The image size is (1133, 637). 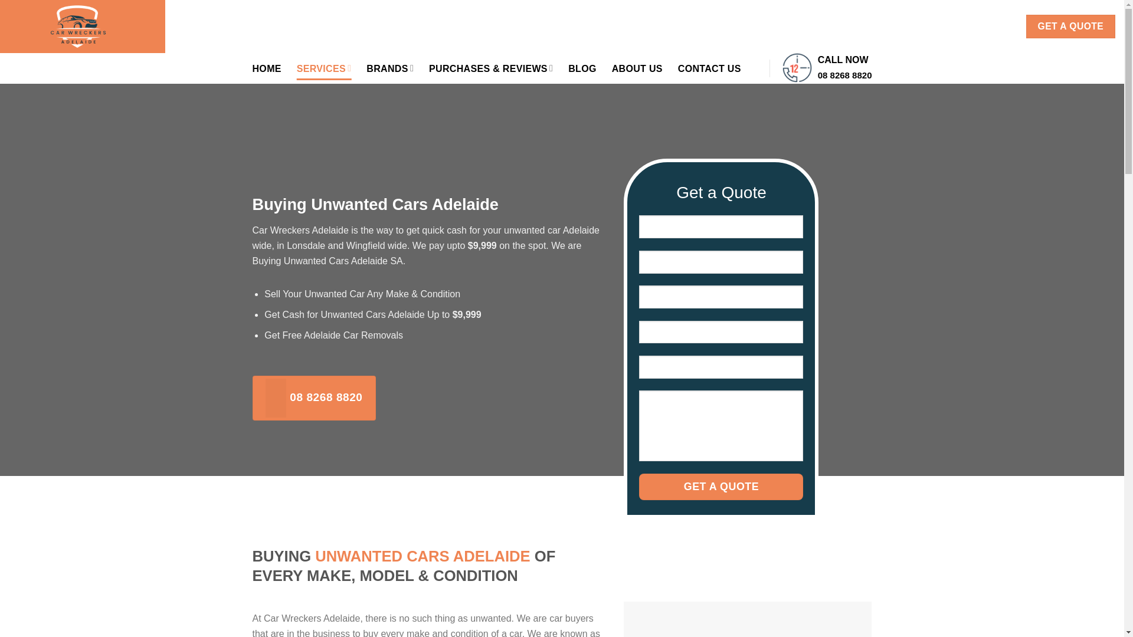 I want to click on Get a Quote, so click(x=721, y=487).